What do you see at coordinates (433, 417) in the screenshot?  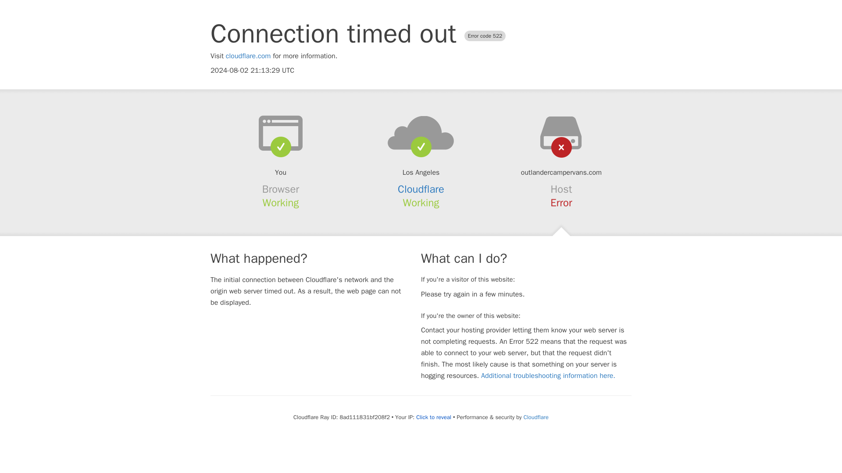 I see `Click to reveal` at bounding box center [433, 417].